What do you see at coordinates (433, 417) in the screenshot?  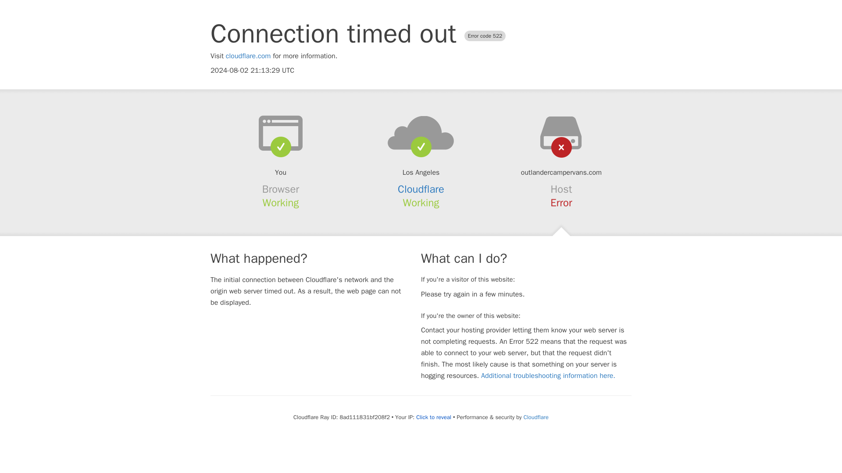 I see `Click to reveal` at bounding box center [433, 417].